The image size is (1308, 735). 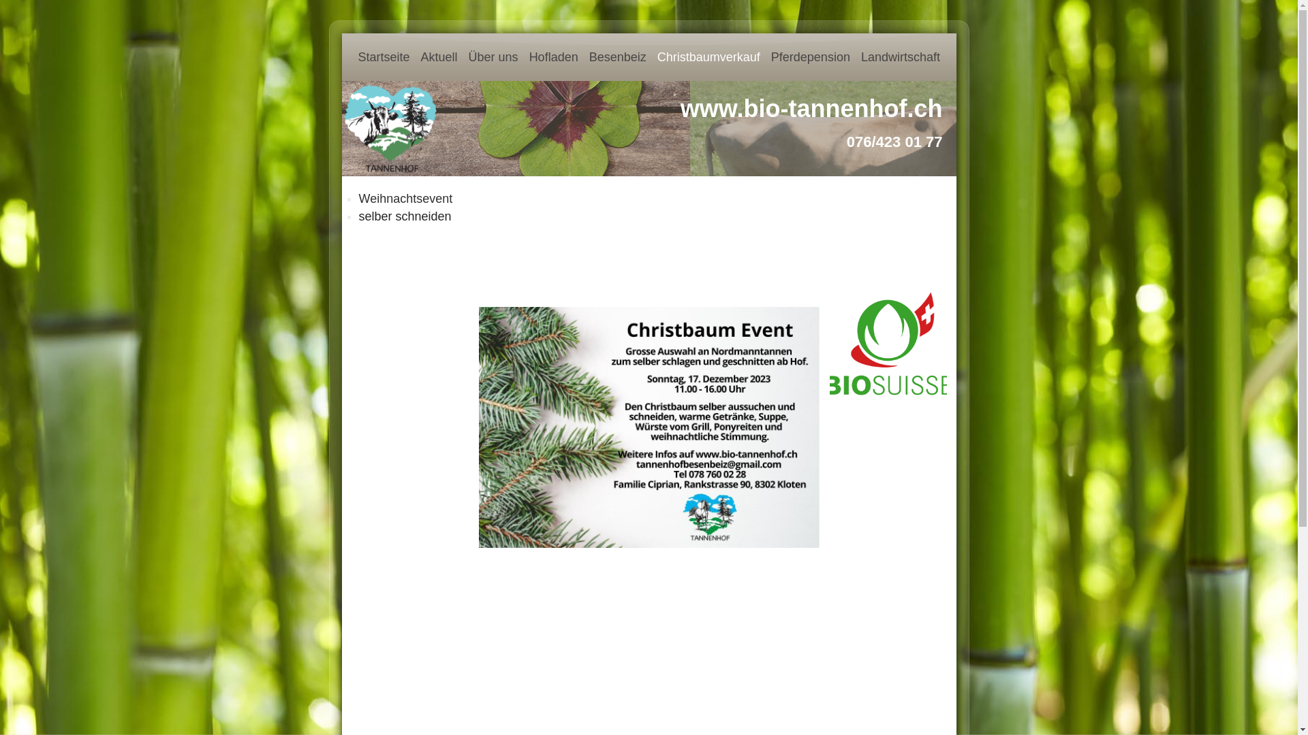 What do you see at coordinates (618, 57) in the screenshot?
I see `Besenbeiz` at bounding box center [618, 57].